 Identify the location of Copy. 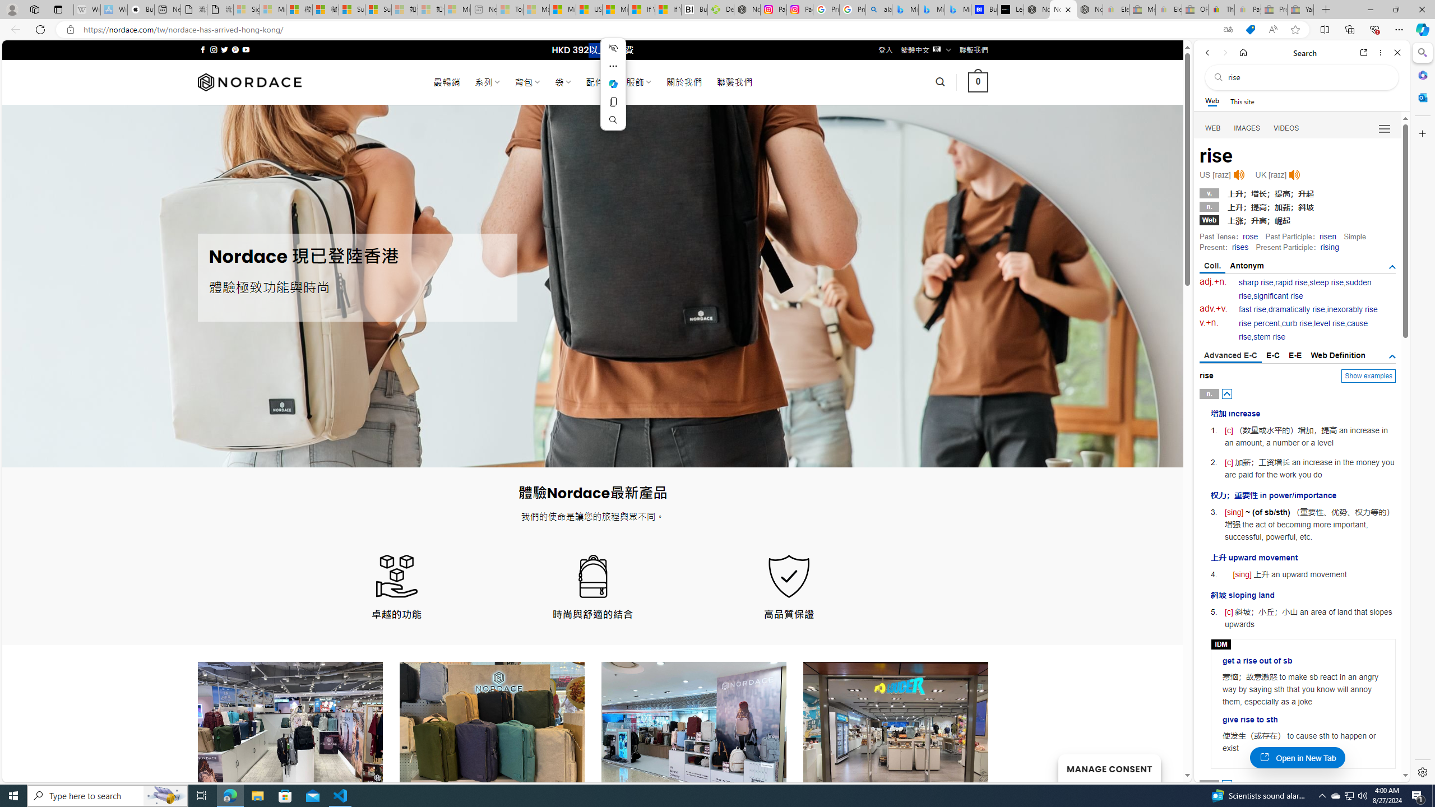
(613, 102).